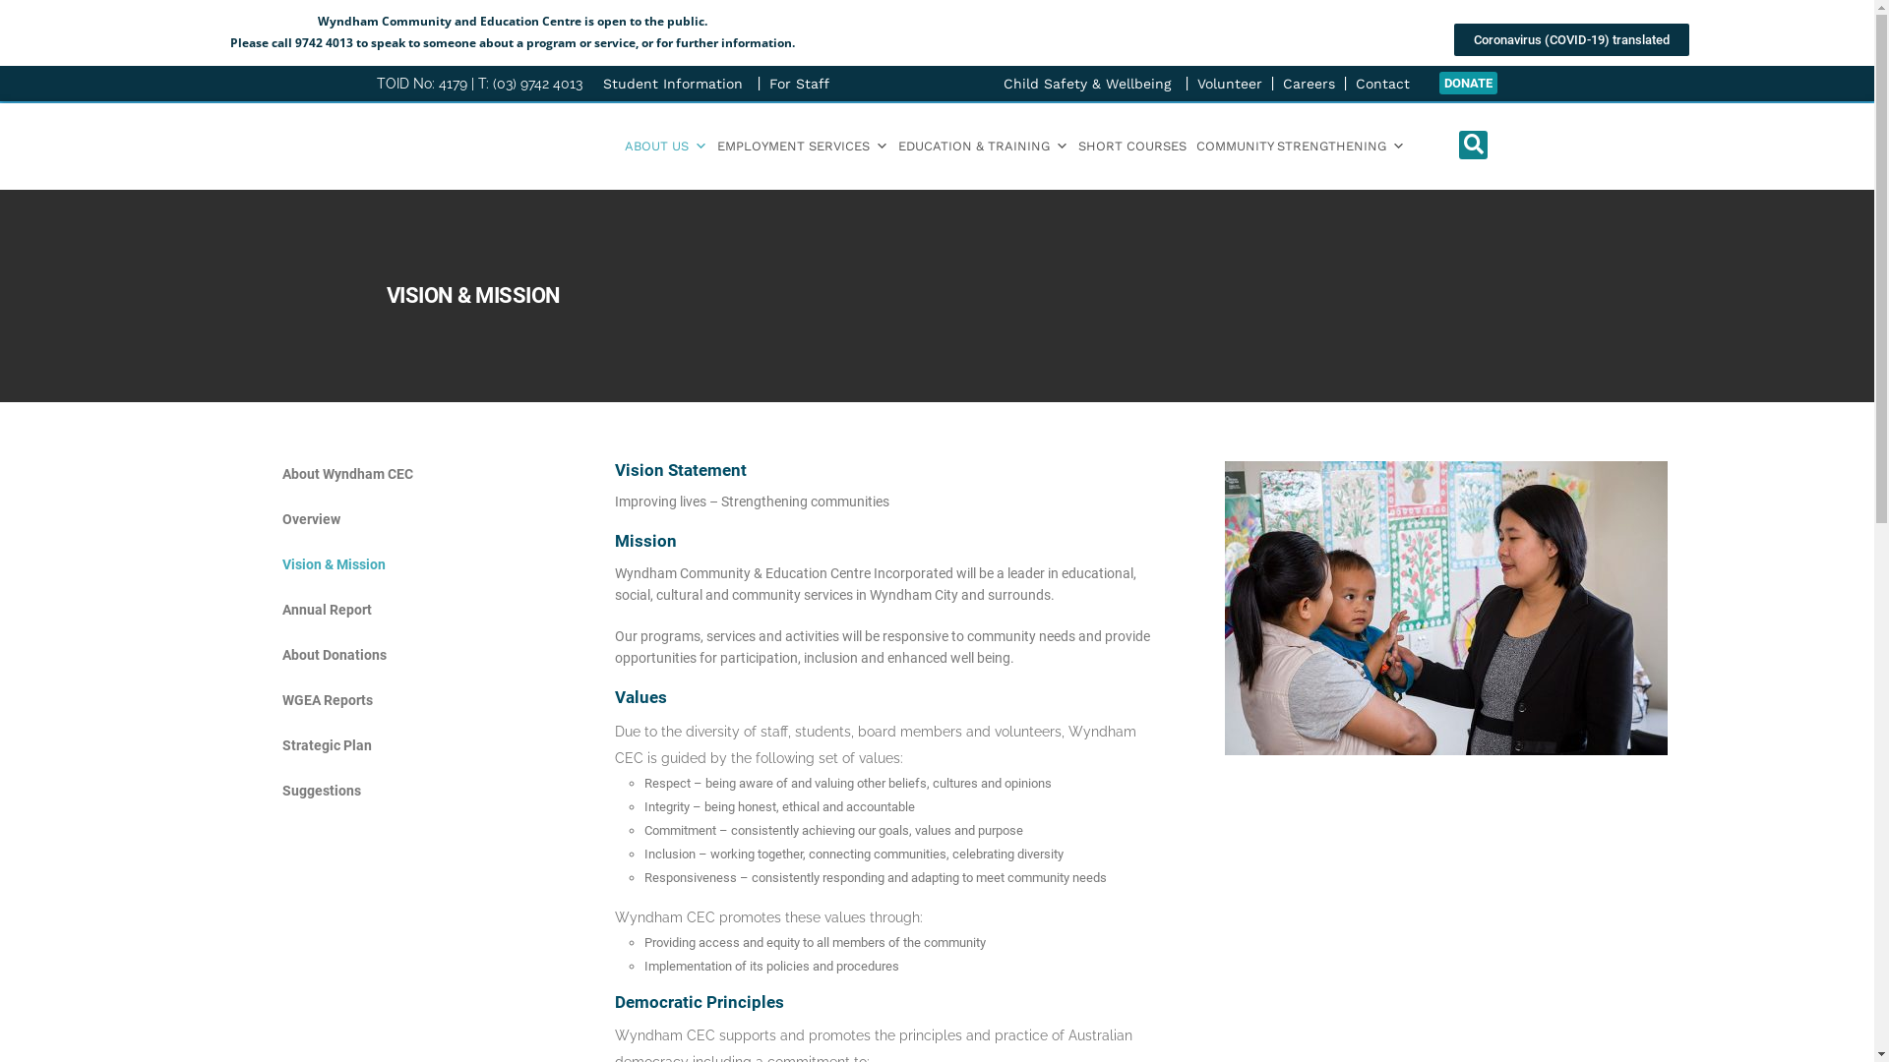 This screenshot has width=1889, height=1062. I want to click on WGEA Reports, so click(360, 700).